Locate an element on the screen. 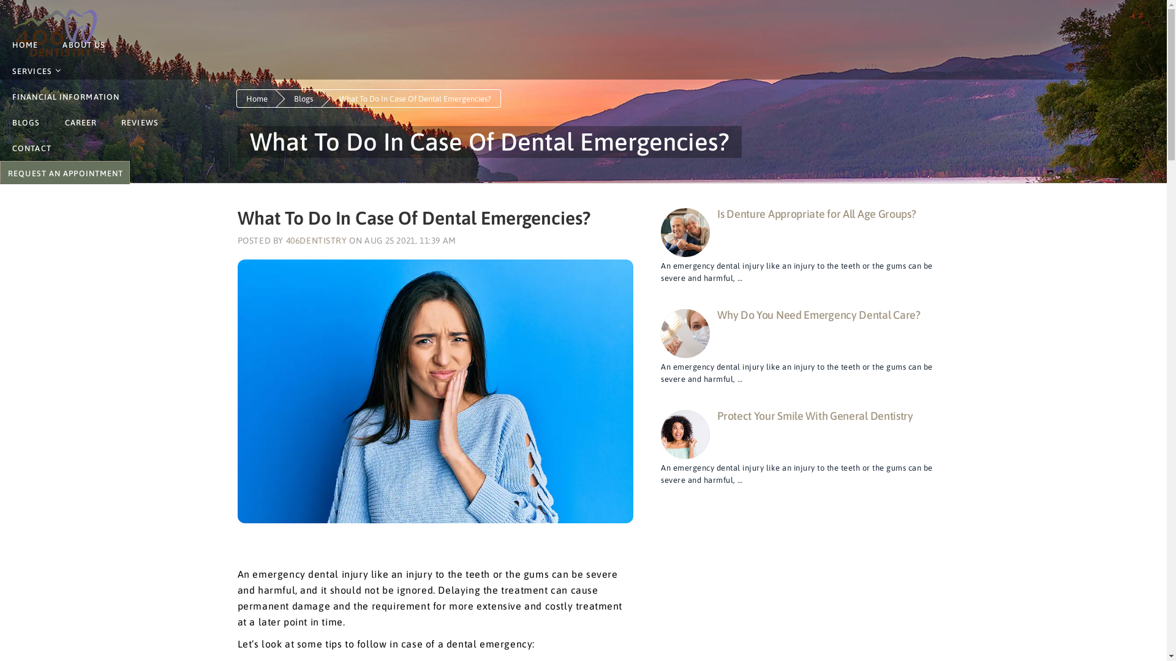  SERVICES is located at coordinates (36, 71).